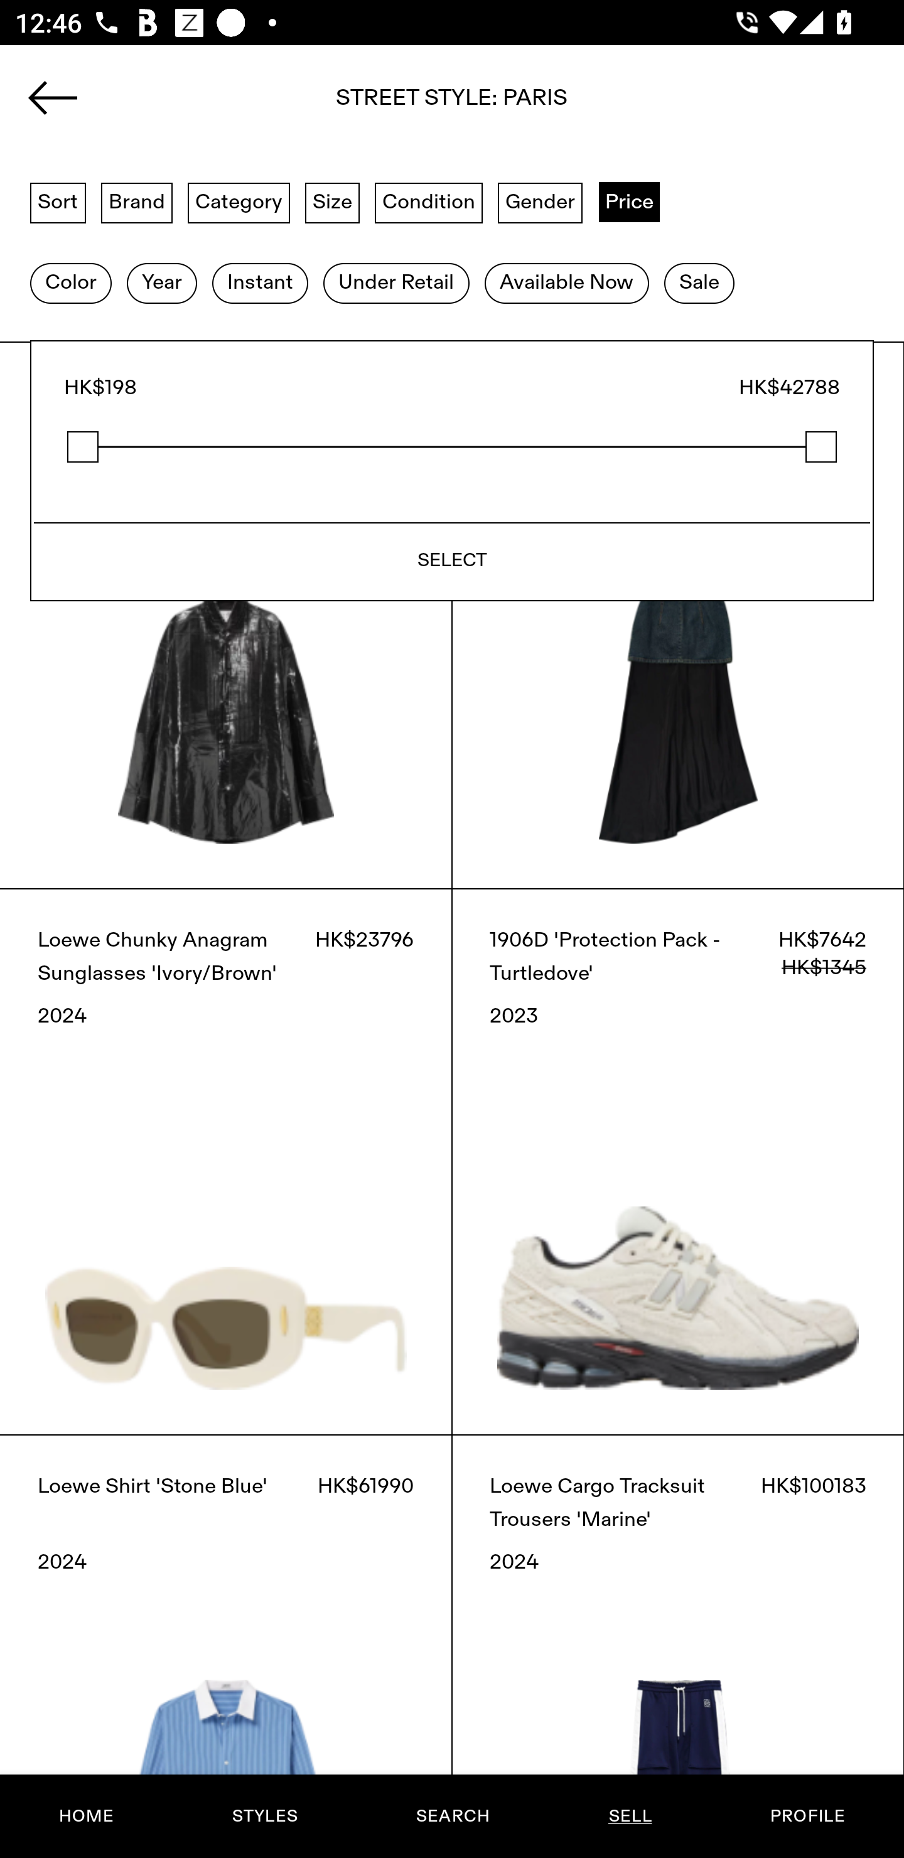  What do you see at coordinates (453, 1816) in the screenshot?
I see `SEARCH` at bounding box center [453, 1816].